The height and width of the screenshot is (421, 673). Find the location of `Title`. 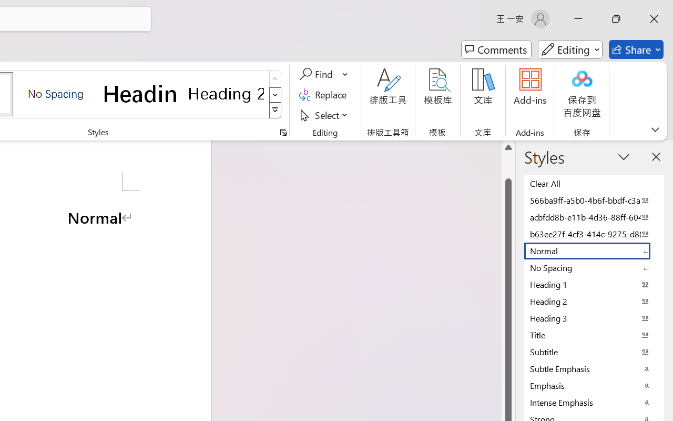

Title is located at coordinates (594, 335).